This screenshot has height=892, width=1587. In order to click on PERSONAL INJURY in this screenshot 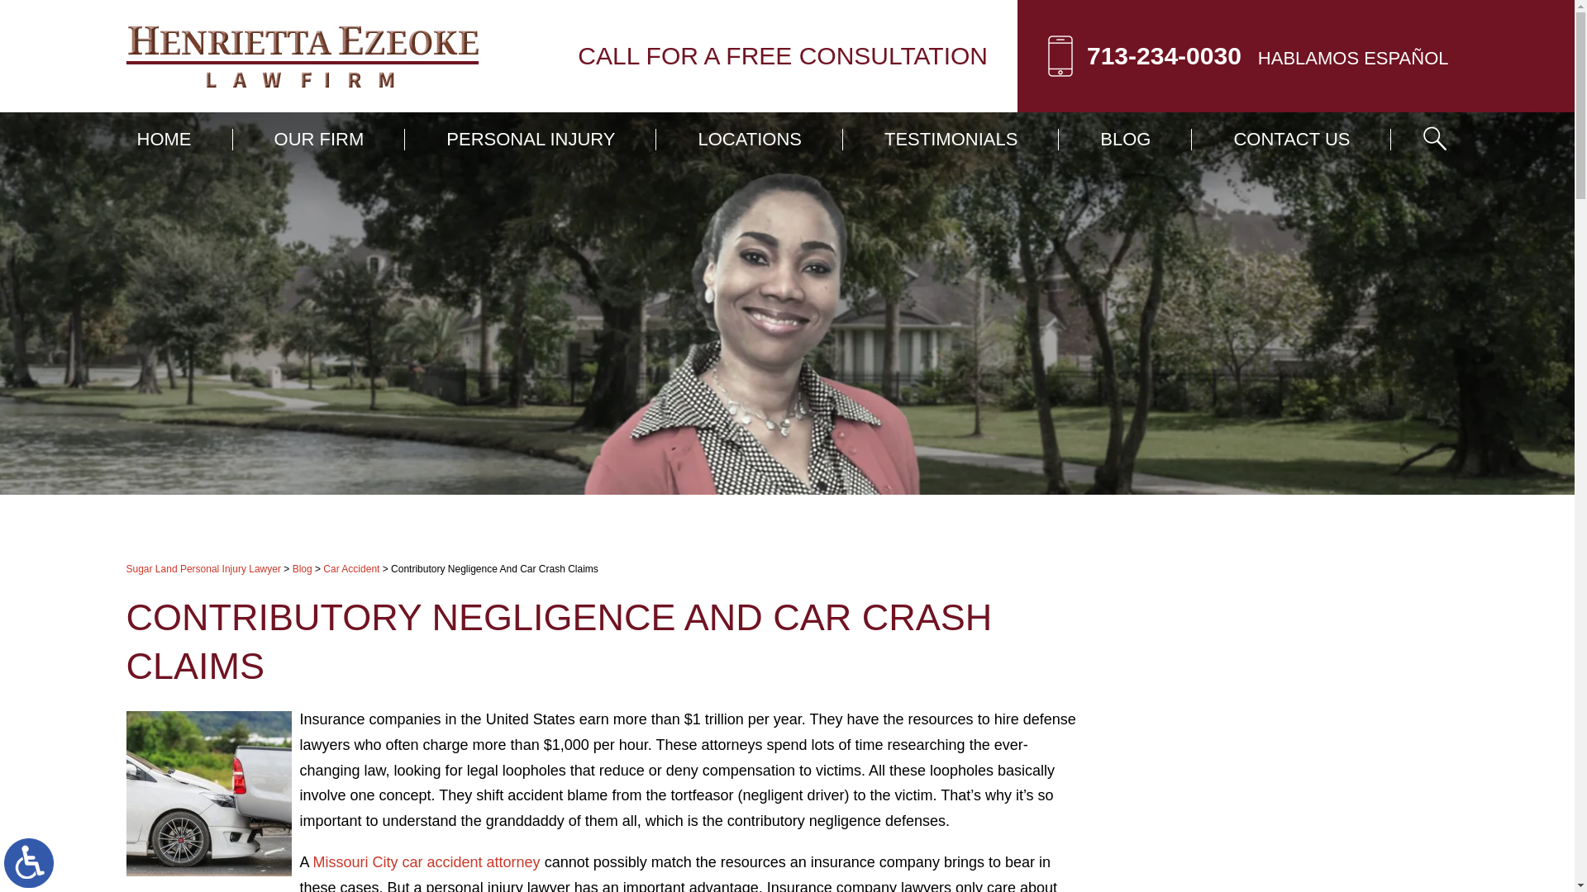, I will do `click(531, 139)`.